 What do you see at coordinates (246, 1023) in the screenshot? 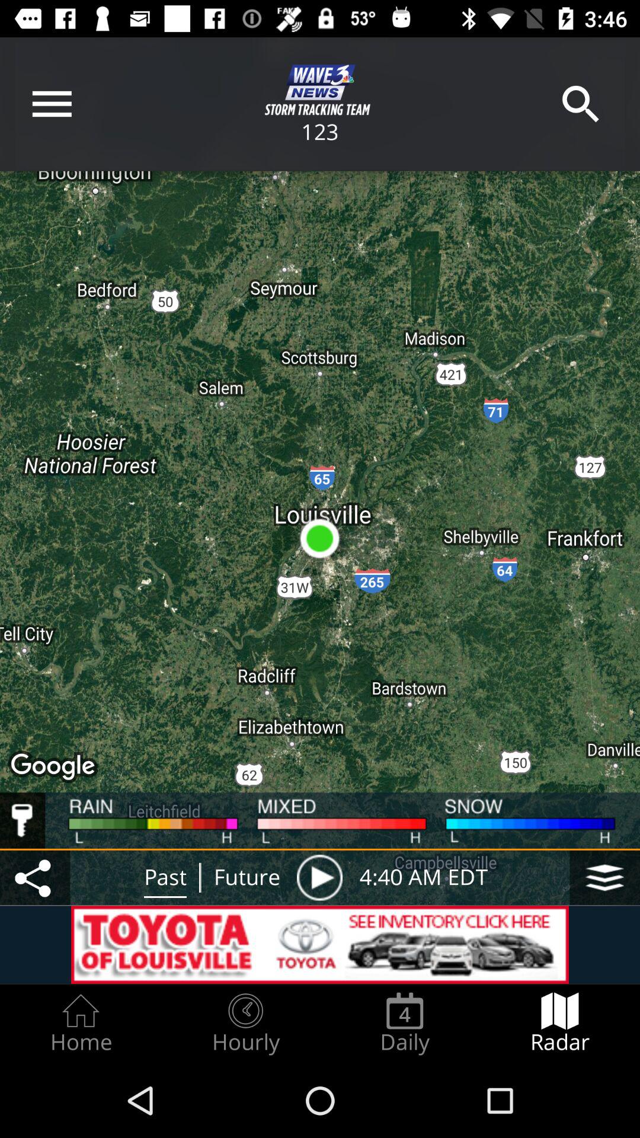
I see `click on tab beside home tab` at bounding box center [246, 1023].